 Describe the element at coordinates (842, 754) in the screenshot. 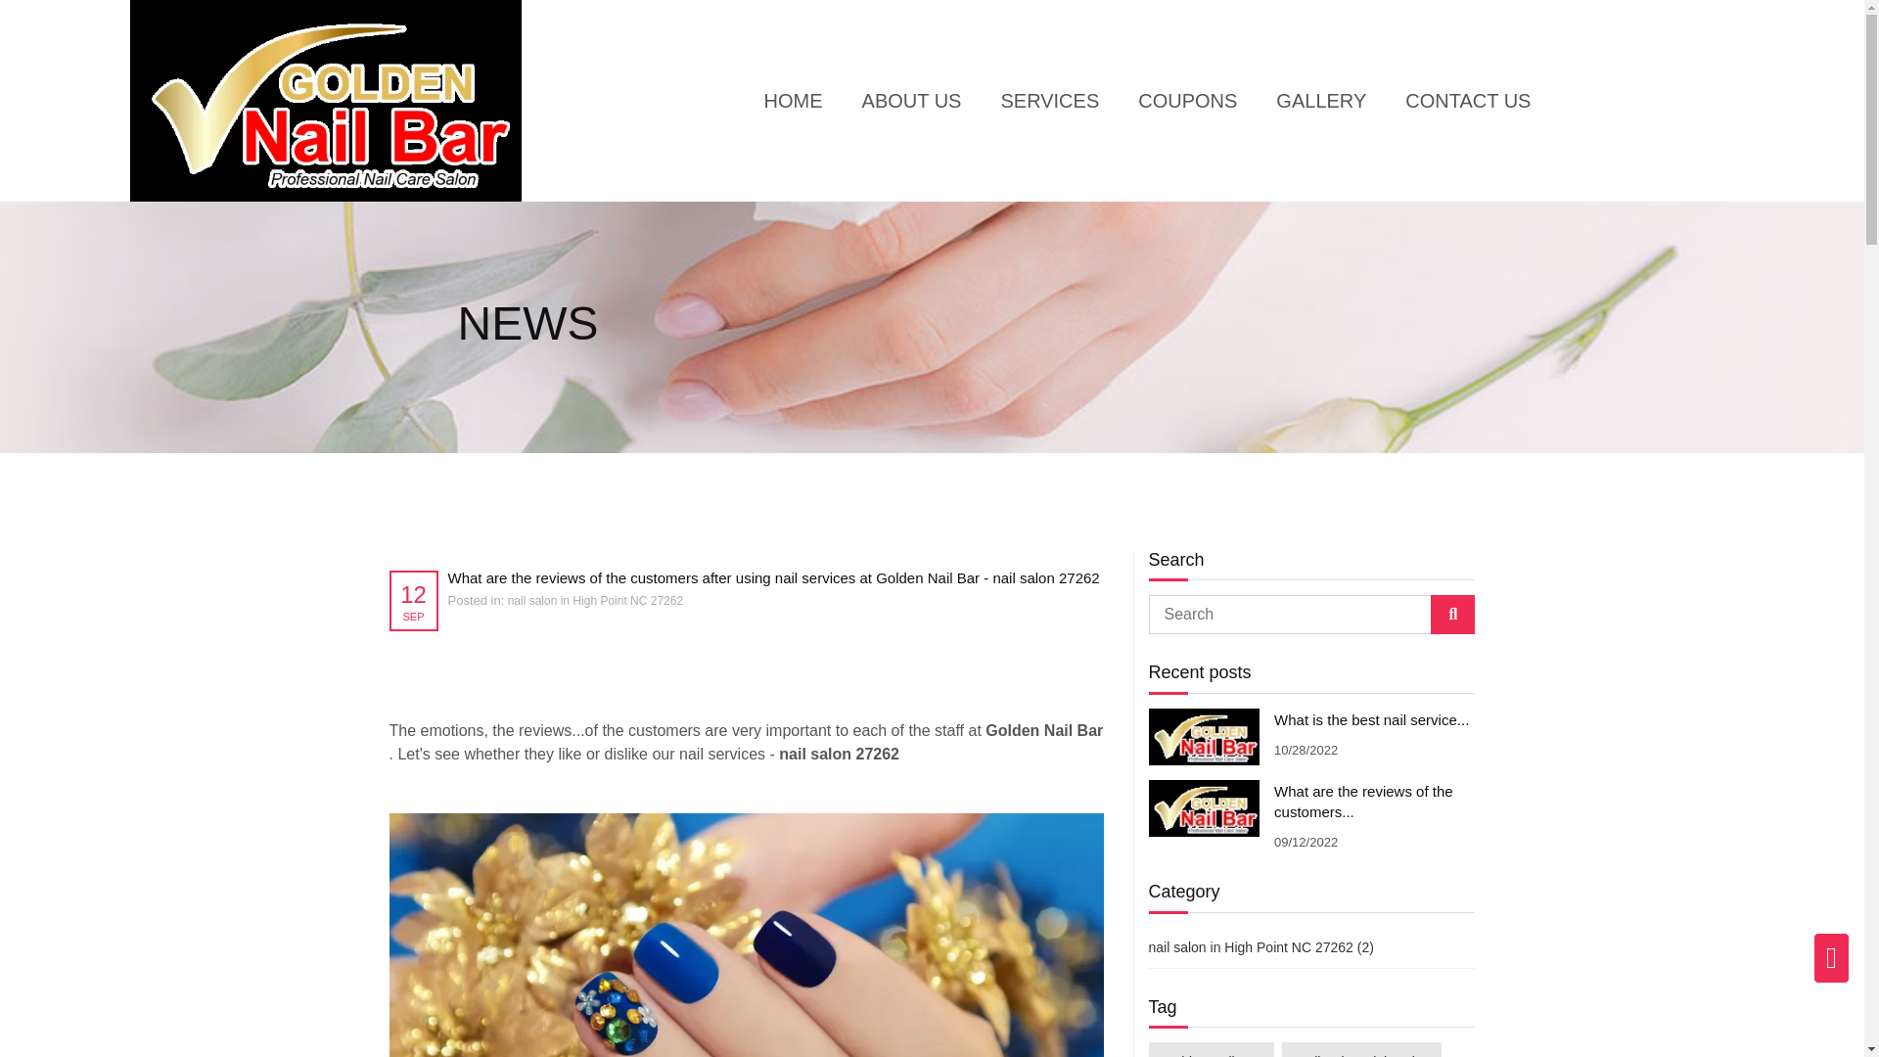

I see `nail salon 27262 ` at that location.